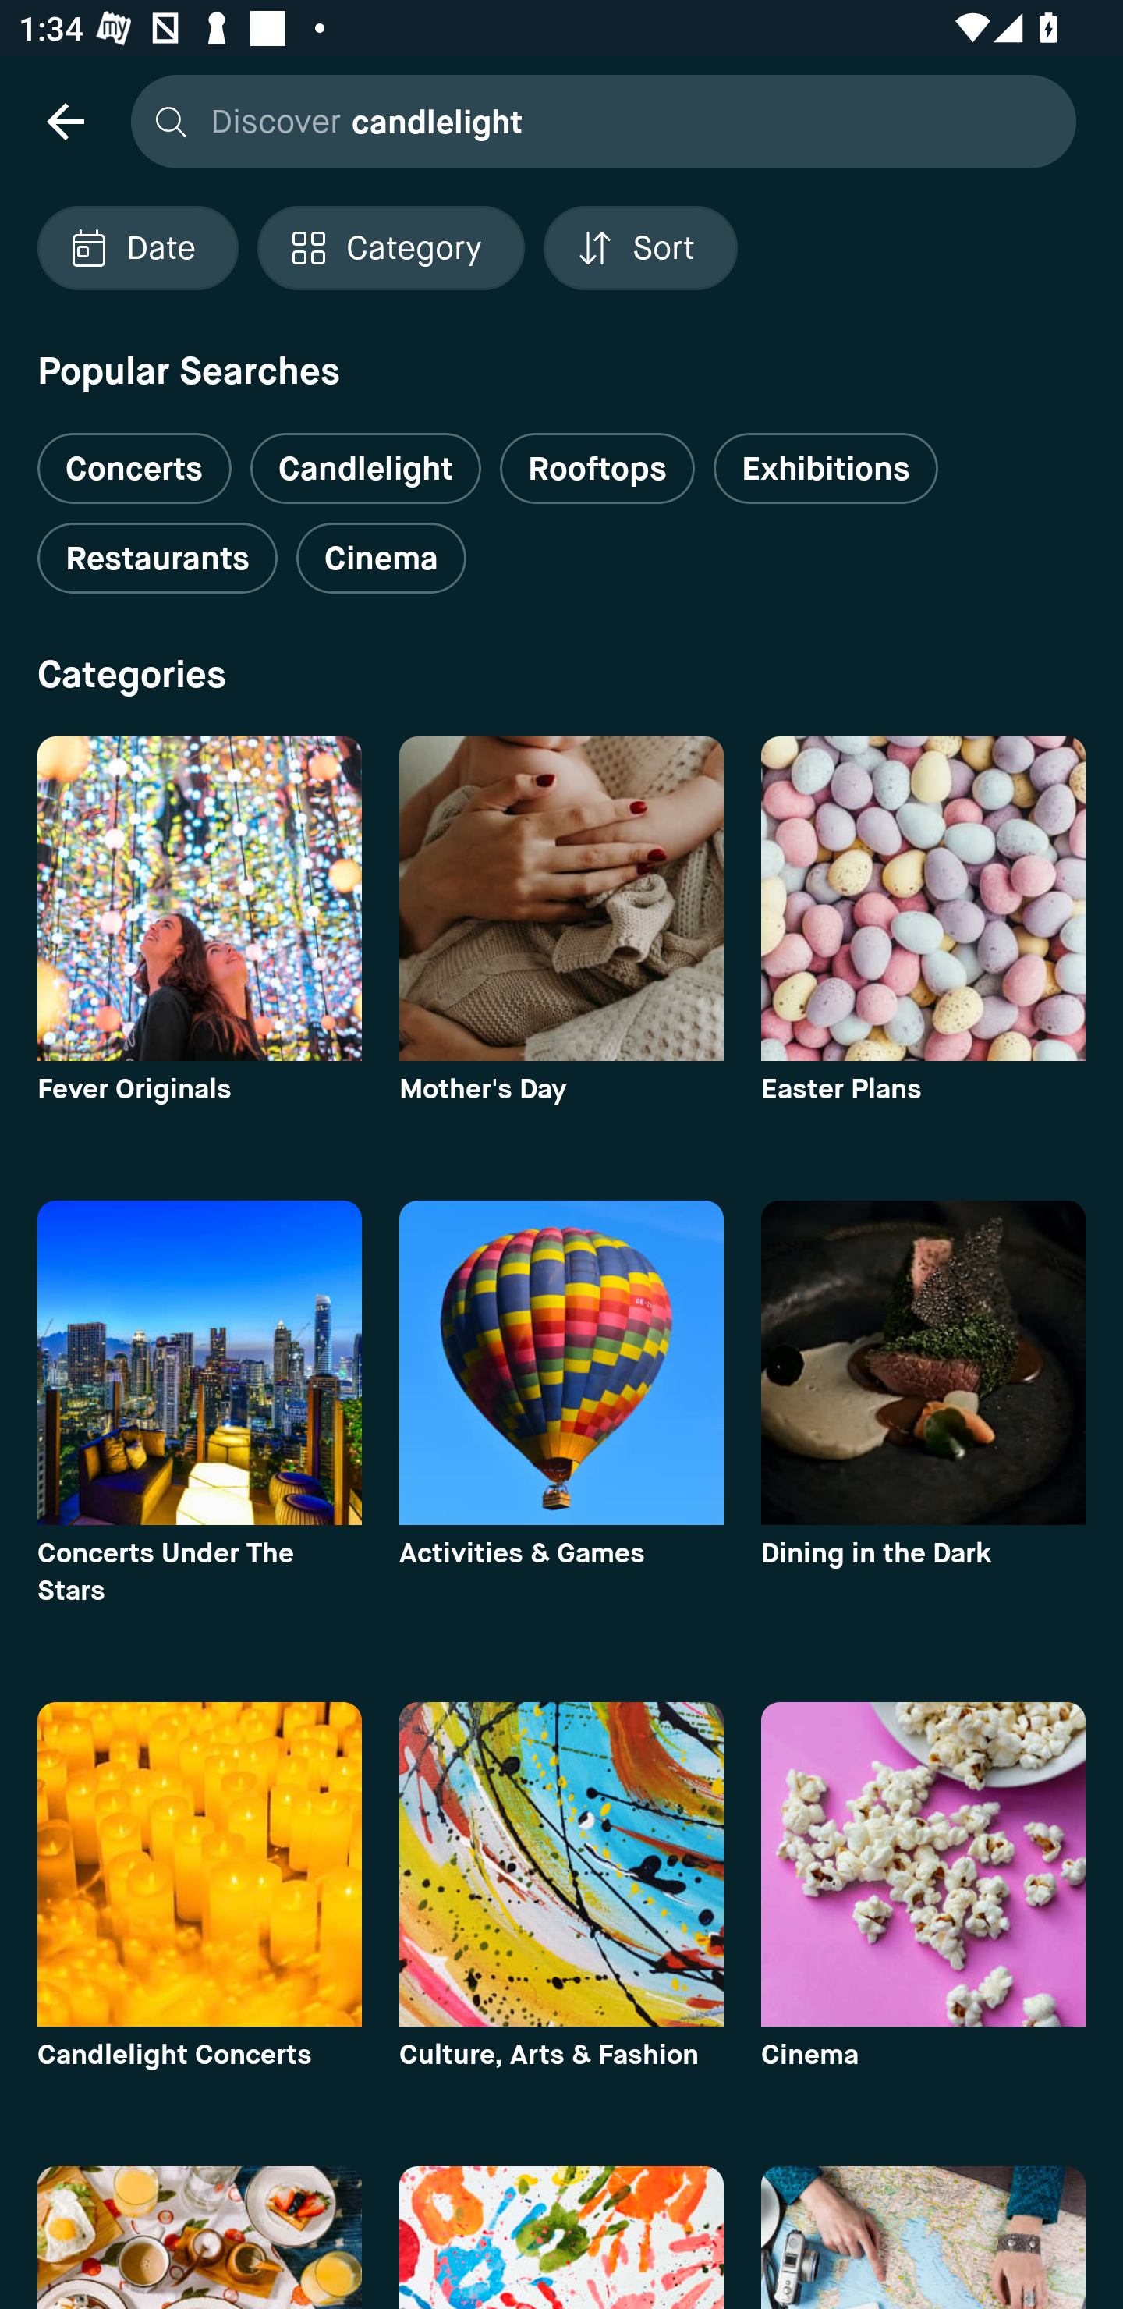  Describe the element at coordinates (157, 559) in the screenshot. I see `Restaurants` at that location.